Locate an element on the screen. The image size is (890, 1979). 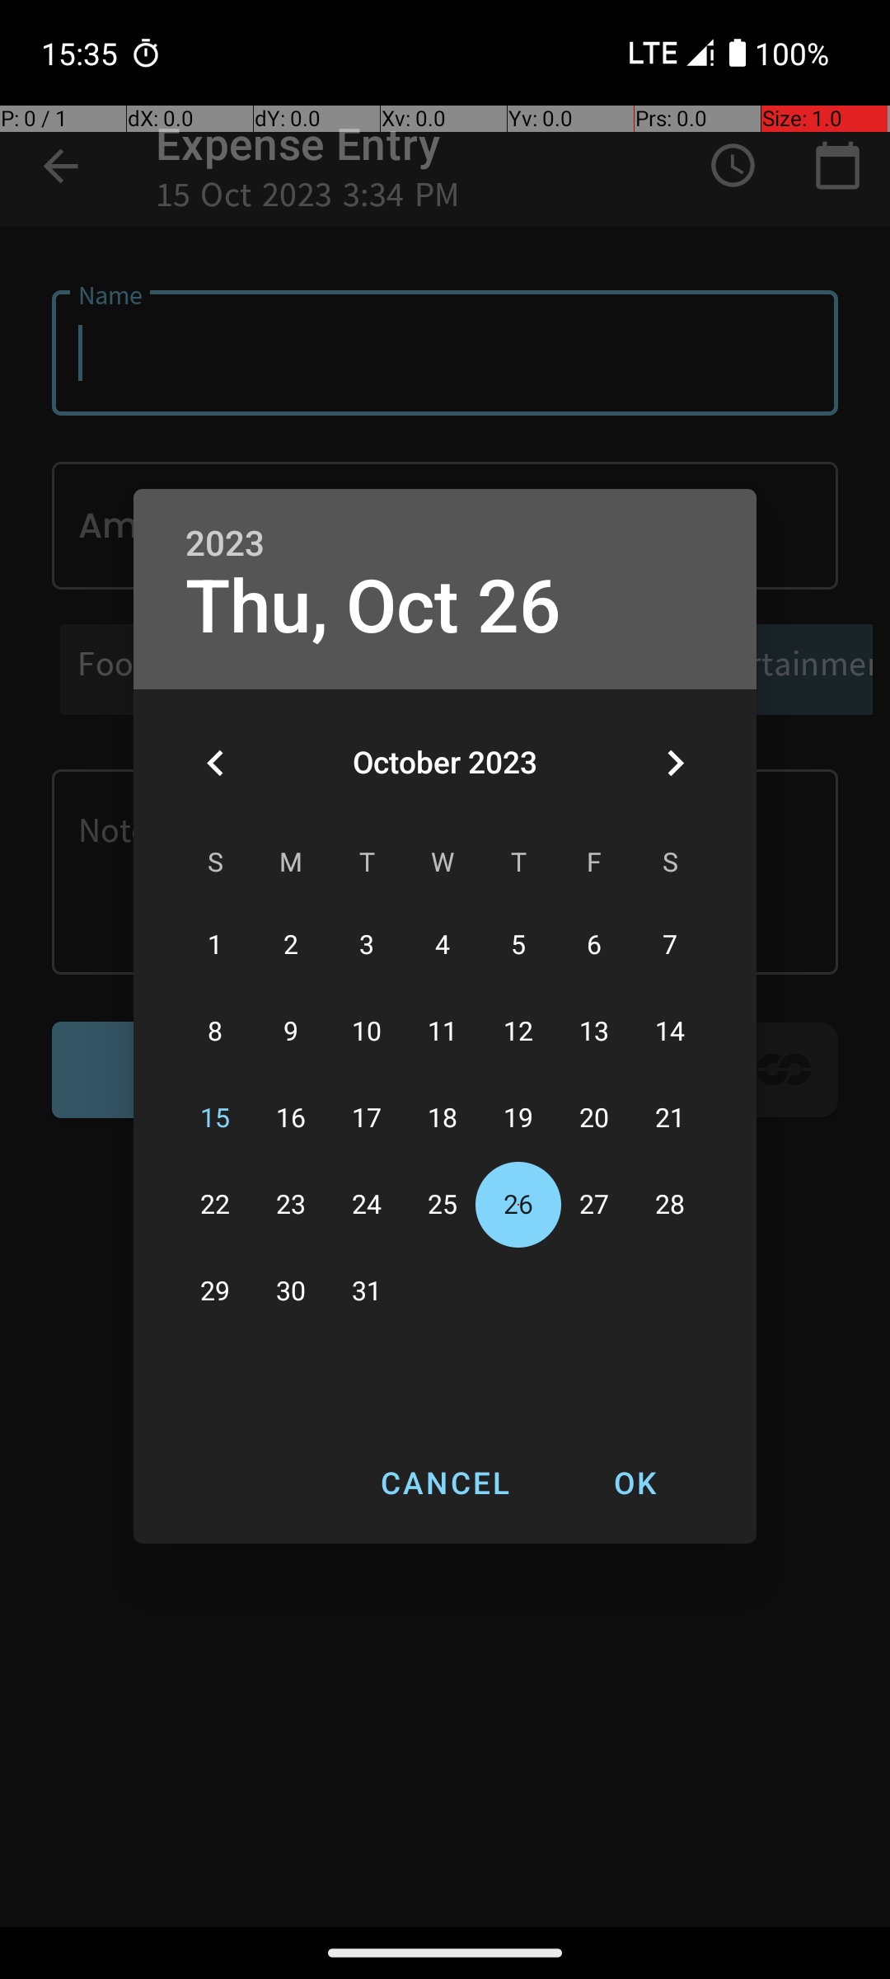
Thu, Oct 26 is located at coordinates (373, 607).